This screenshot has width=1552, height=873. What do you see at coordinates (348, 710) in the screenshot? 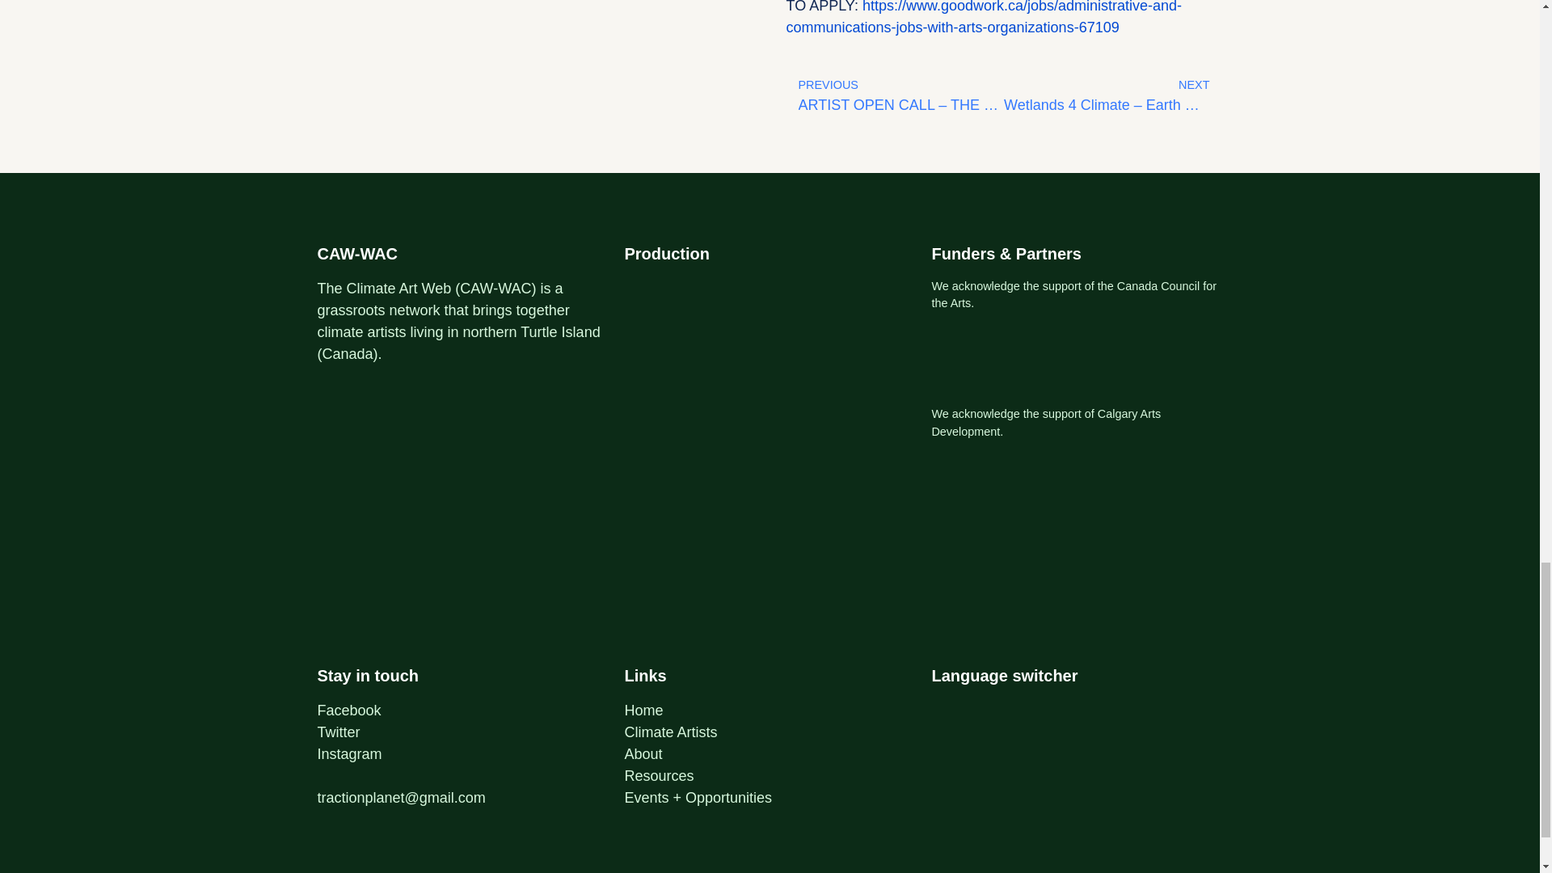
I see `Facebook` at bounding box center [348, 710].